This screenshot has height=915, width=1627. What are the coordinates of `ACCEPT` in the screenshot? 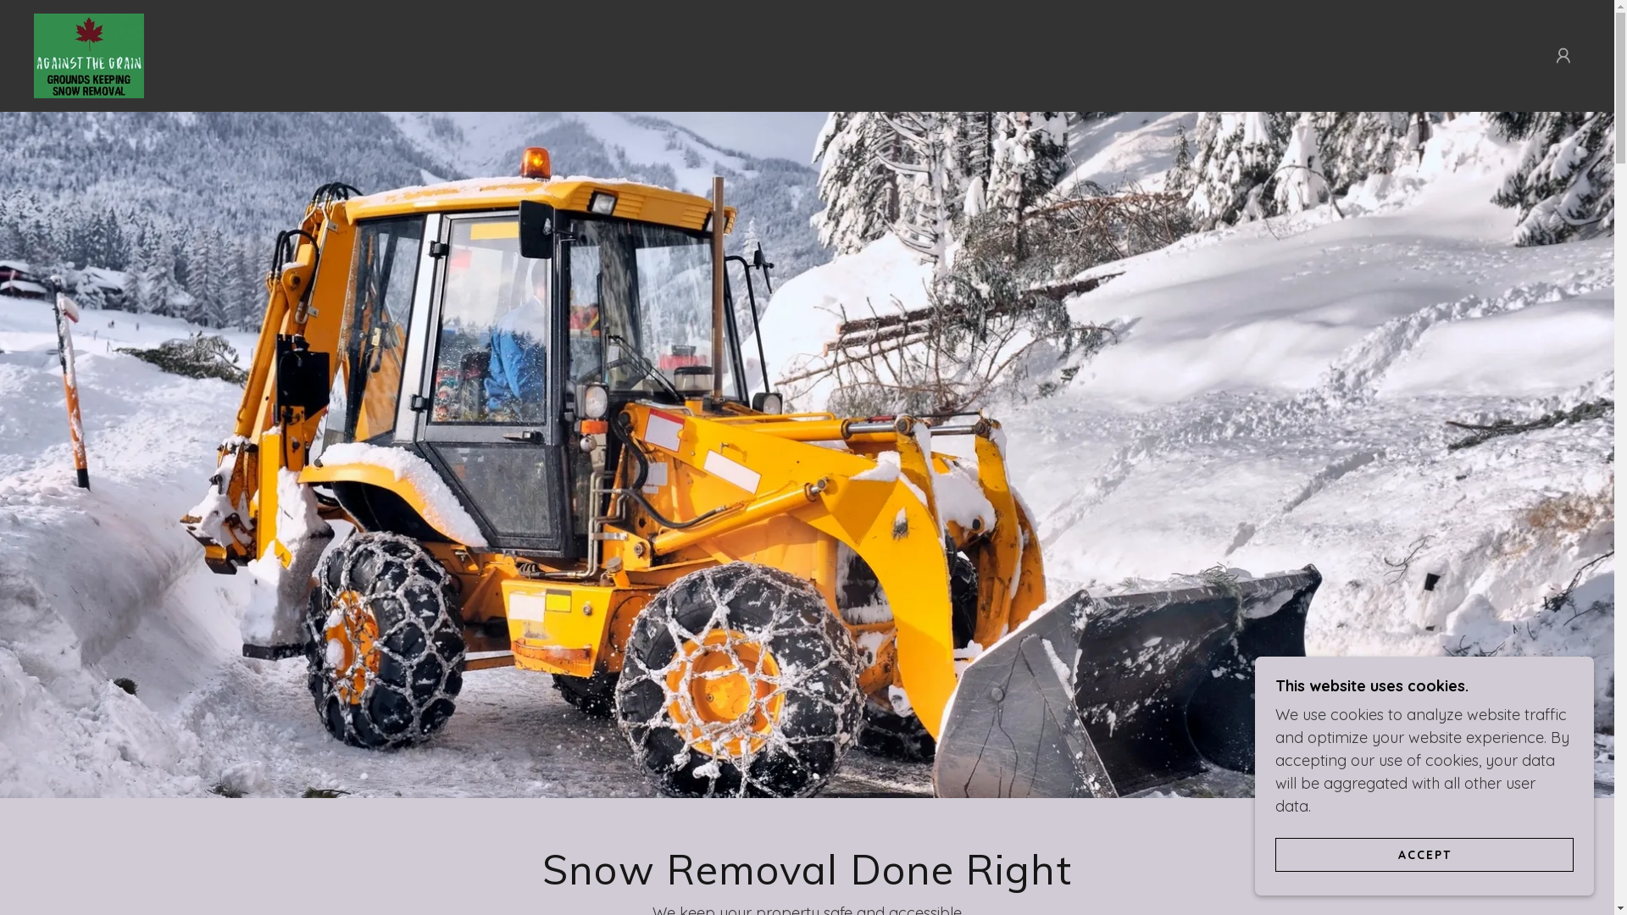 It's located at (1424, 854).